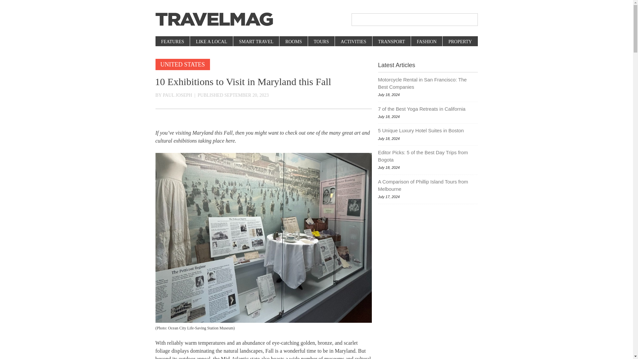 The width and height of the screenshot is (638, 359). I want to click on A Comparison of Phillip Island Tours from Melbourne, so click(428, 185).